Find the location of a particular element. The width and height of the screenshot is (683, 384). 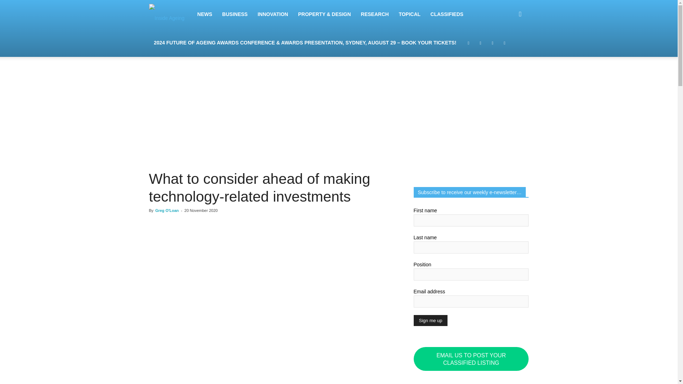

Inside Ageing is located at coordinates (170, 14).